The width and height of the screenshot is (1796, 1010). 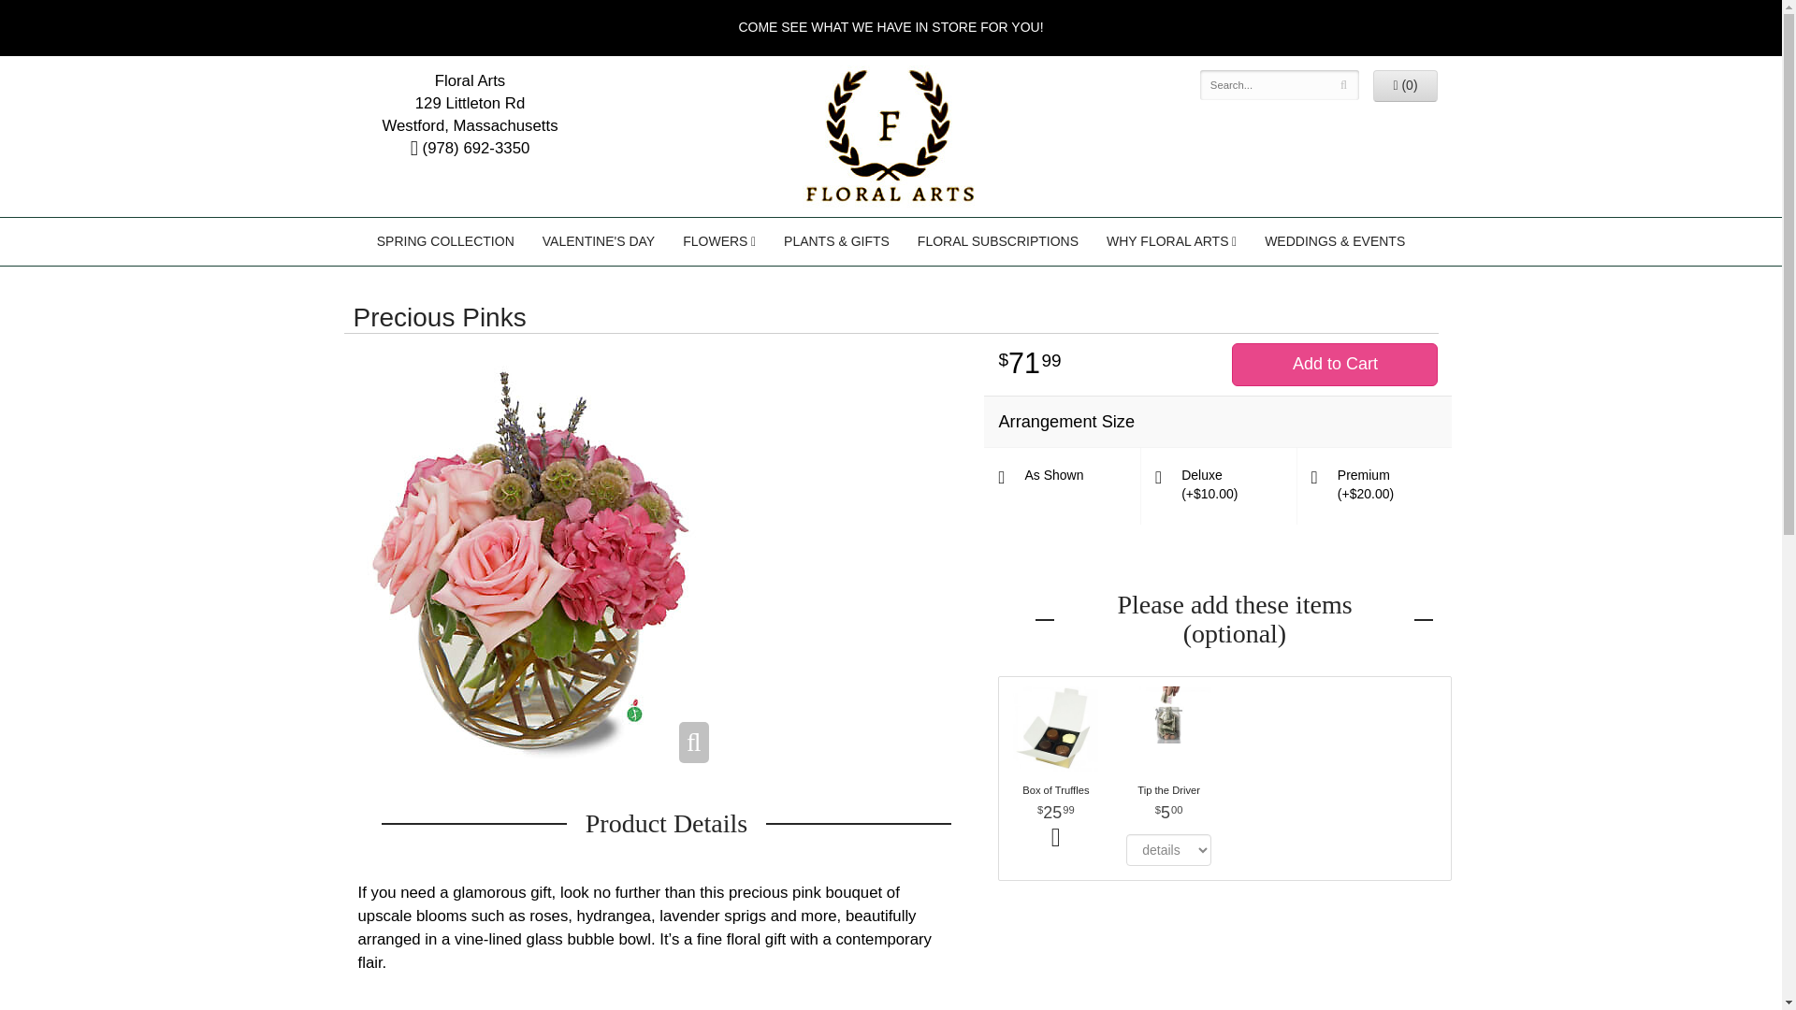 What do you see at coordinates (997, 241) in the screenshot?
I see `FLORAL SUBSCRIPTIONS` at bounding box center [997, 241].